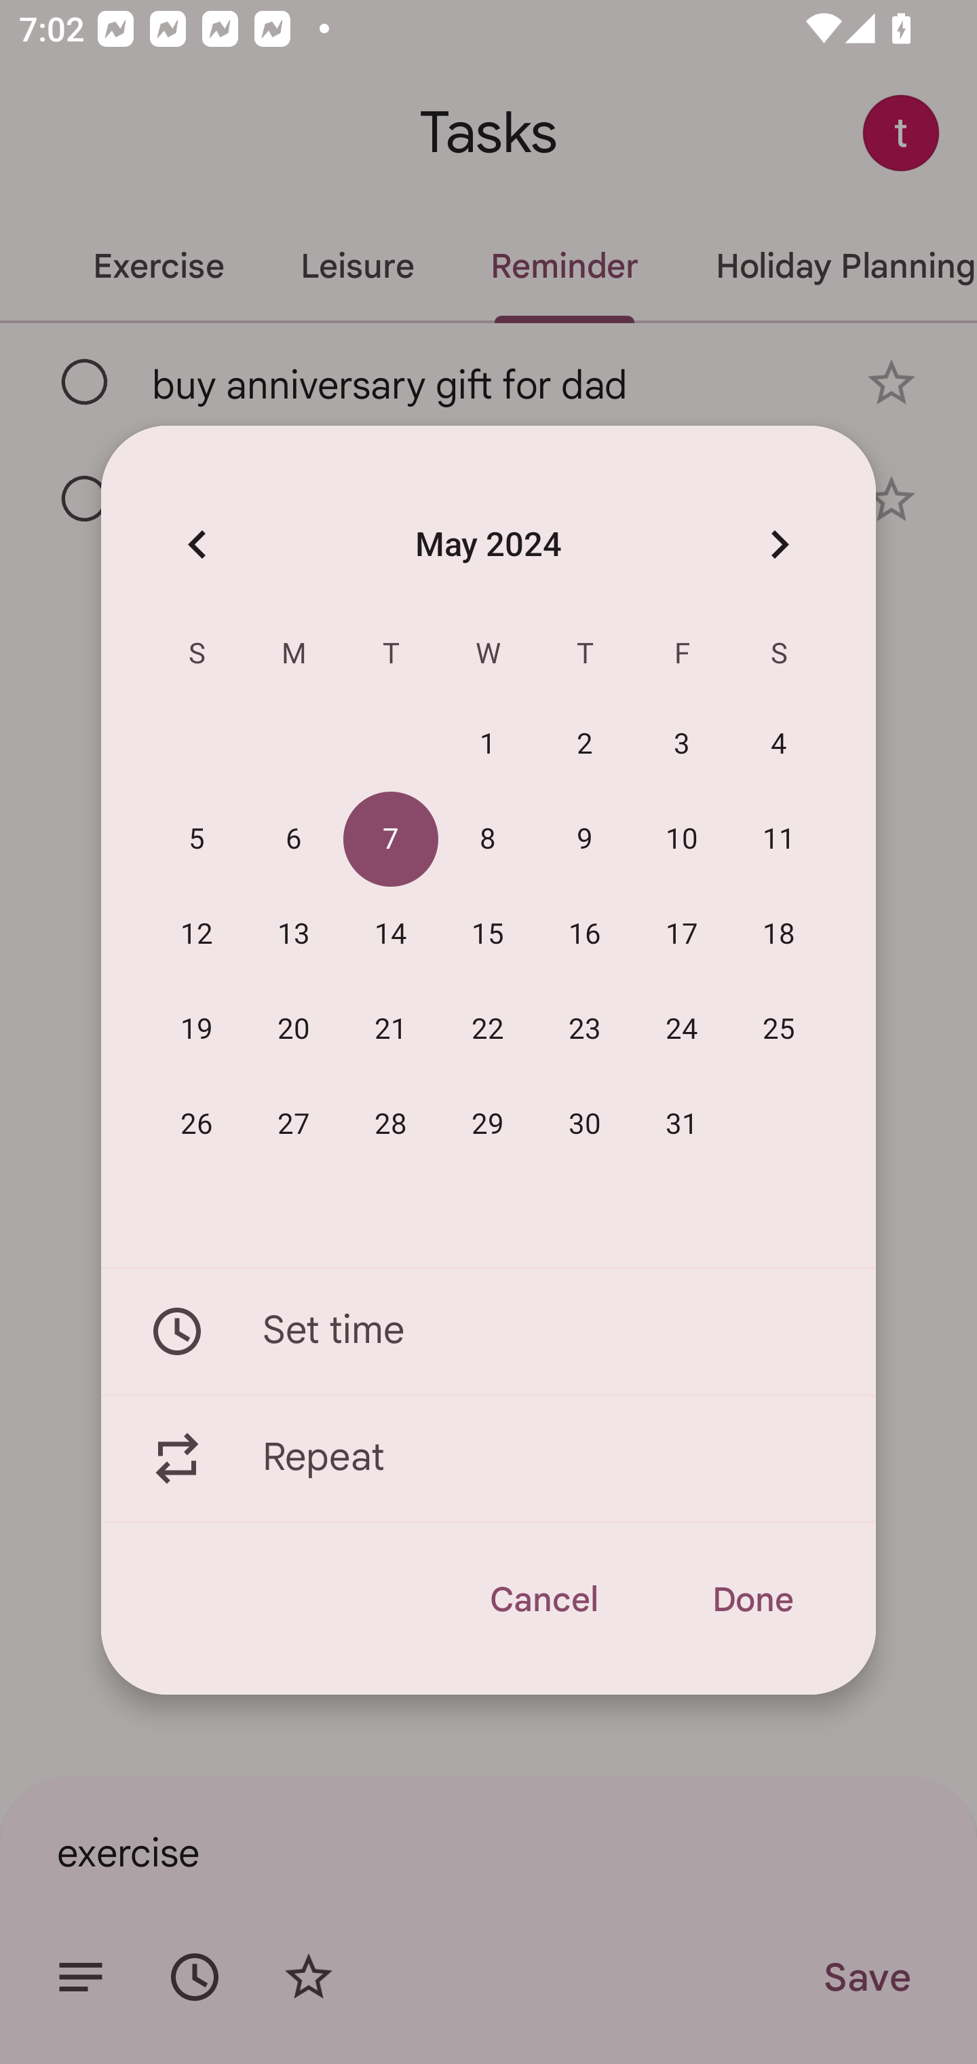  I want to click on 15 15 May 2024, so click(488, 935).